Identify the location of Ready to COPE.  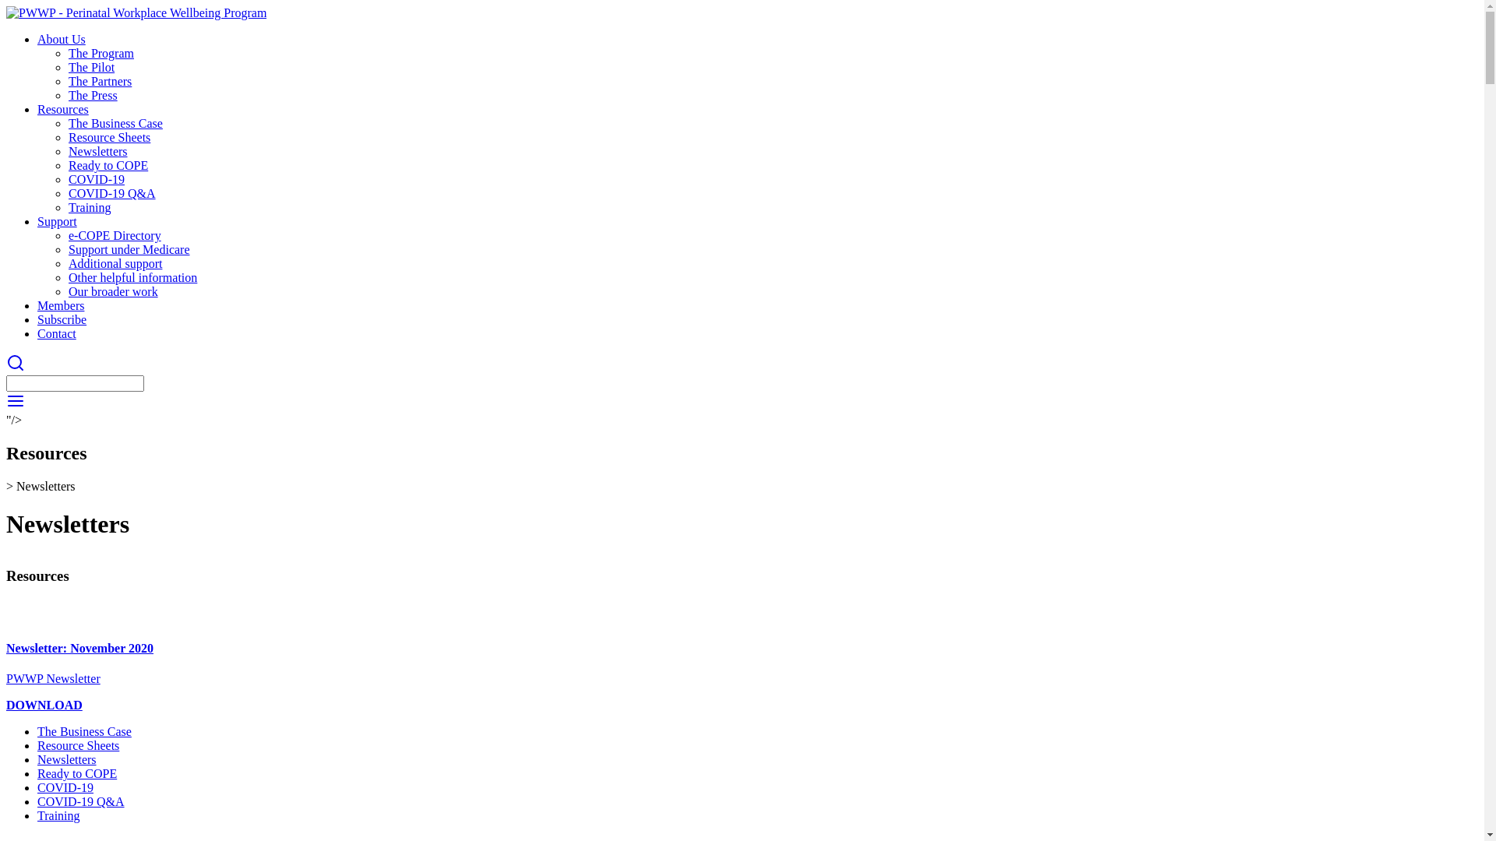
(108, 165).